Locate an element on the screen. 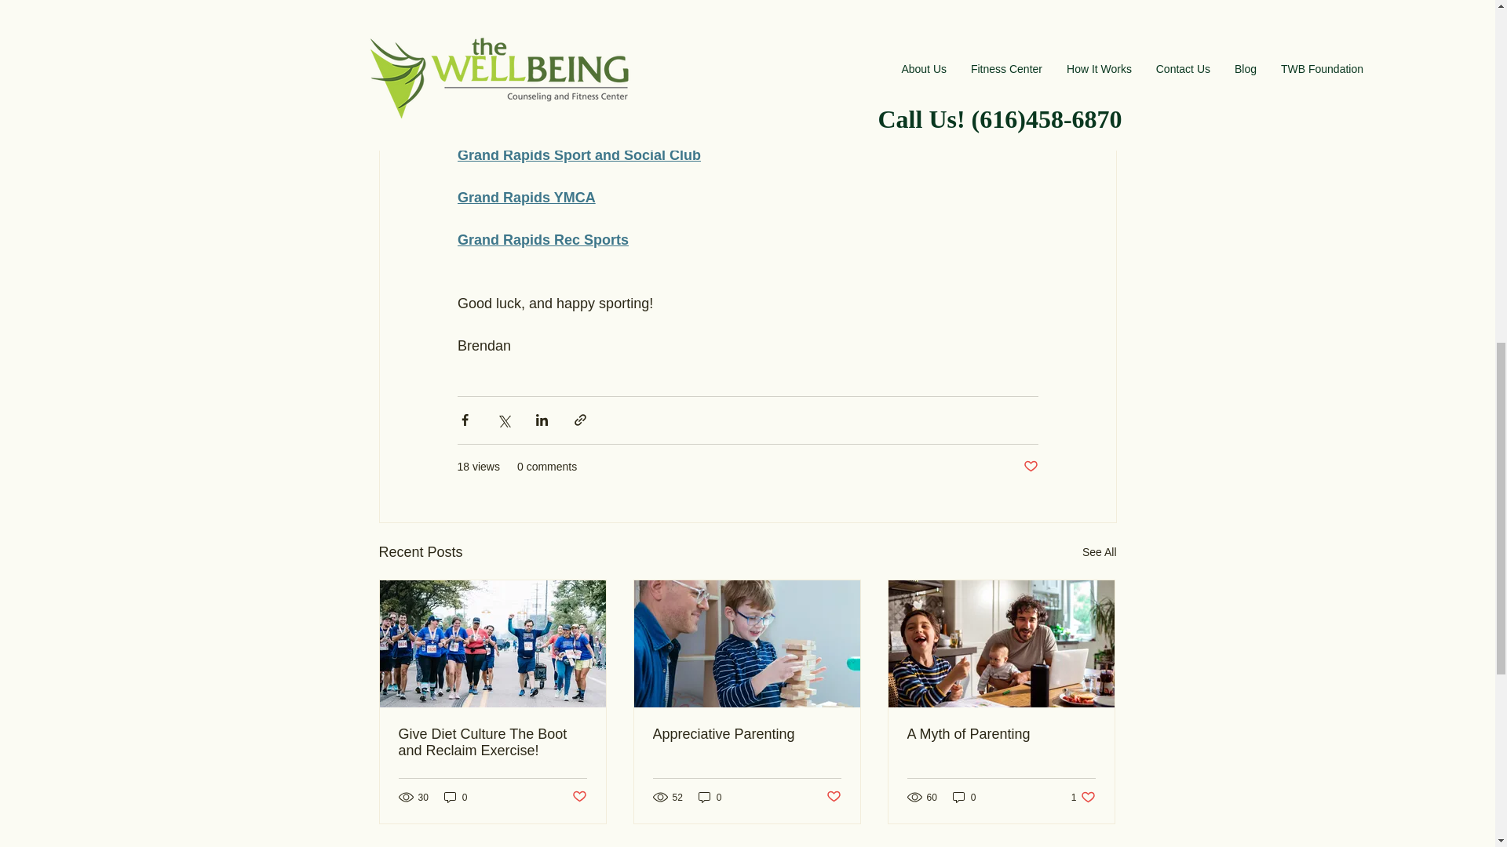 This screenshot has height=847, width=1507. See All is located at coordinates (455, 797).